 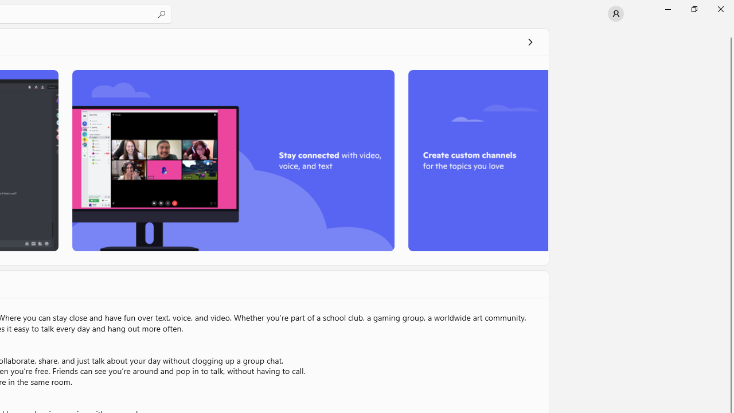 I want to click on Restore Microsoft Store, so click(x=694, y=9).